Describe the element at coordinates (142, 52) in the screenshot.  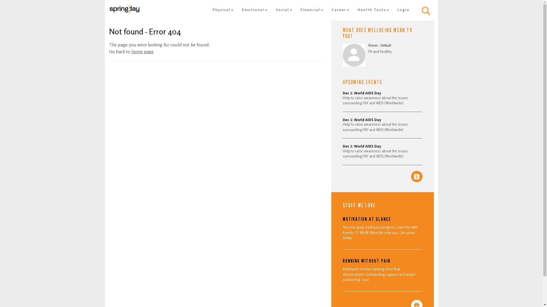
I see `home page` at that location.